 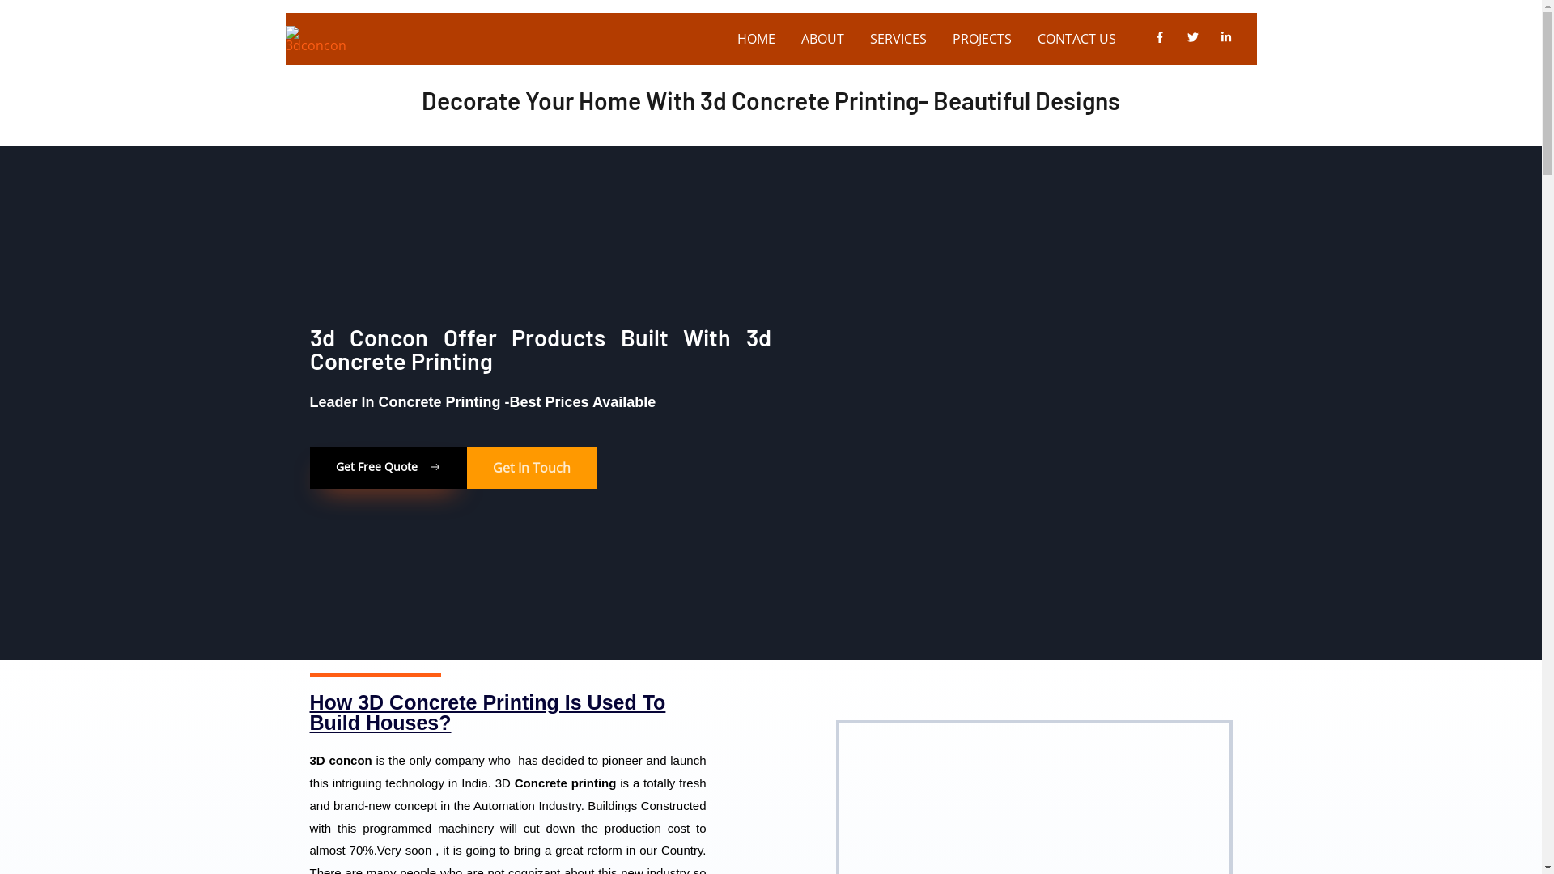 What do you see at coordinates (1076, 39) in the screenshot?
I see `CONTACT US` at bounding box center [1076, 39].